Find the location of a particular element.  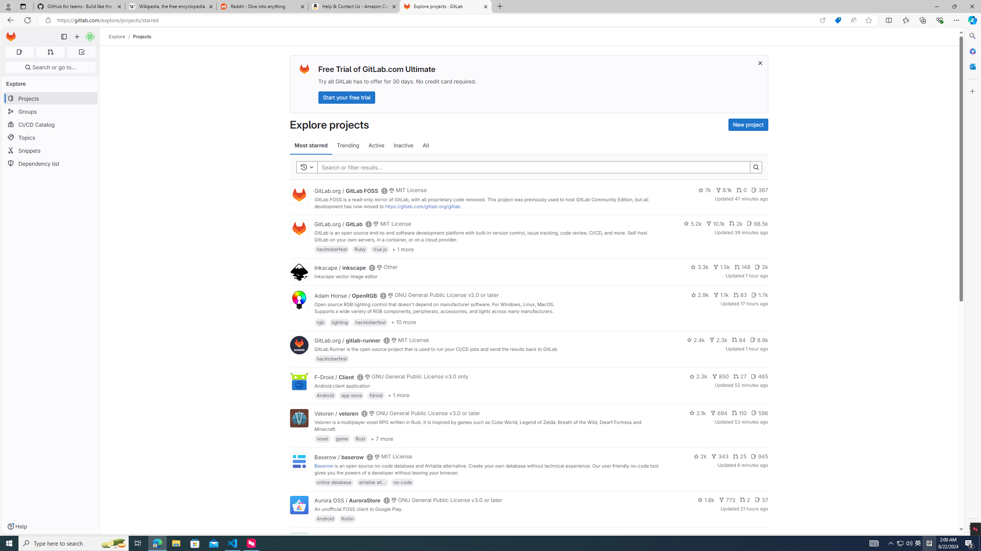

1.4k is located at coordinates (710, 536).